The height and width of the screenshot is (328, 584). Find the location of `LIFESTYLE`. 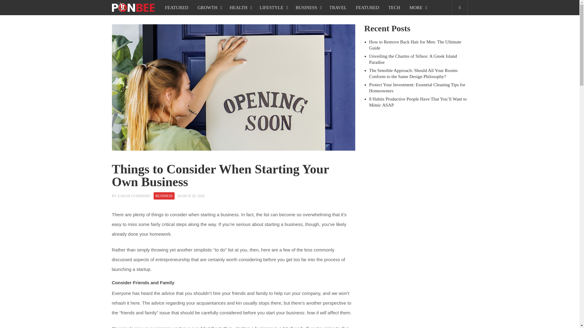

LIFESTYLE is located at coordinates (273, 7).